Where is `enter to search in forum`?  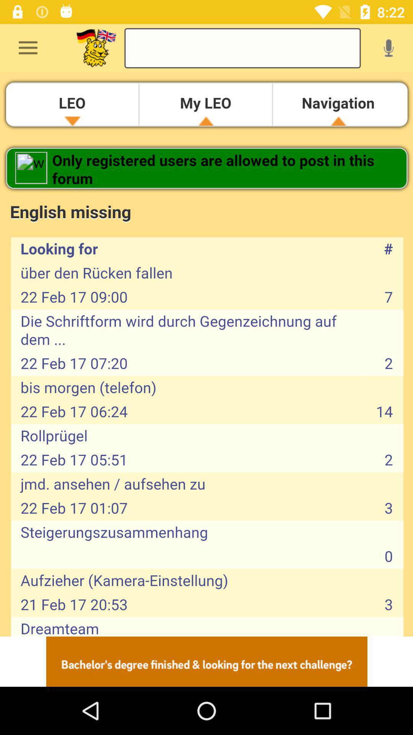 enter to search in forum is located at coordinates (242, 48).